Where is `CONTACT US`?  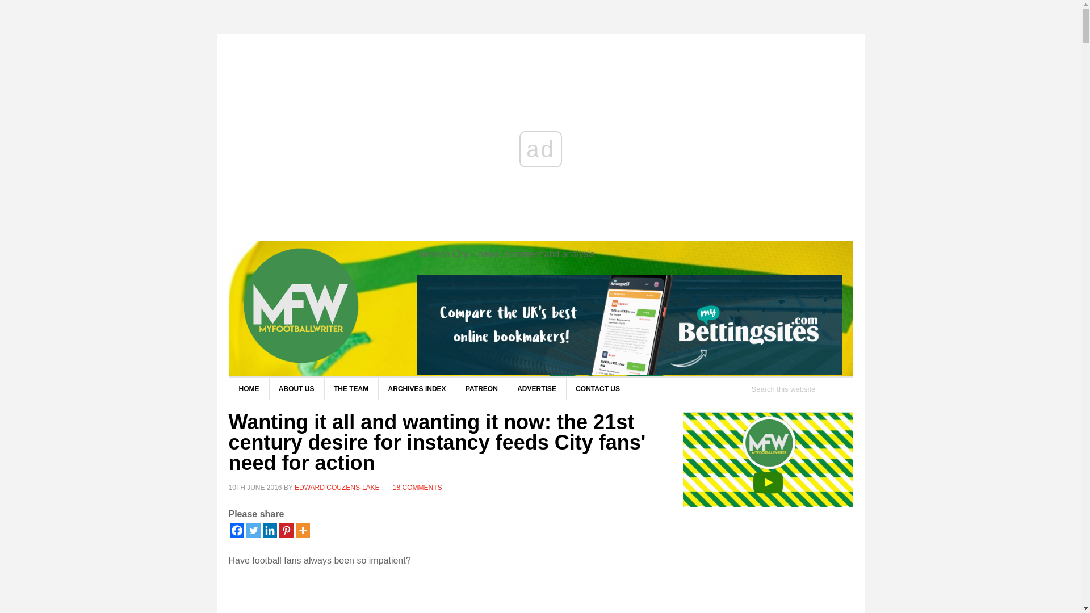 CONTACT US is located at coordinates (597, 389).